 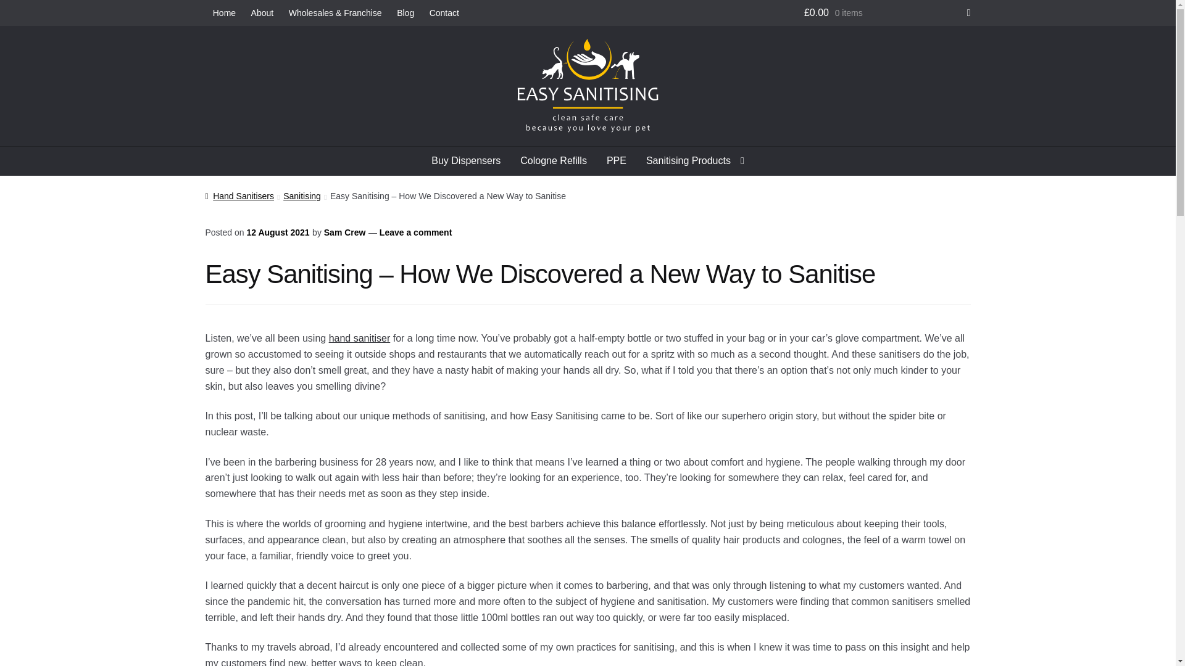 I want to click on Blog, so click(x=405, y=13).